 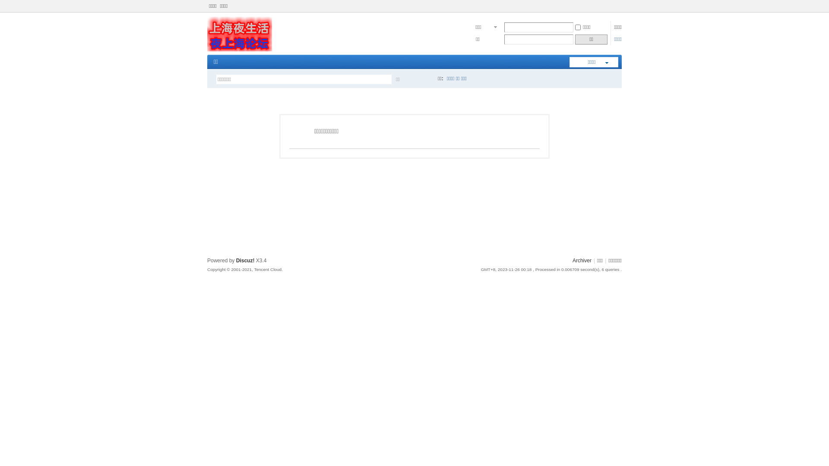 What do you see at coordinates (245, 261) in the screenshot?
I see `Discuz!` at bounding box center [245, 261].